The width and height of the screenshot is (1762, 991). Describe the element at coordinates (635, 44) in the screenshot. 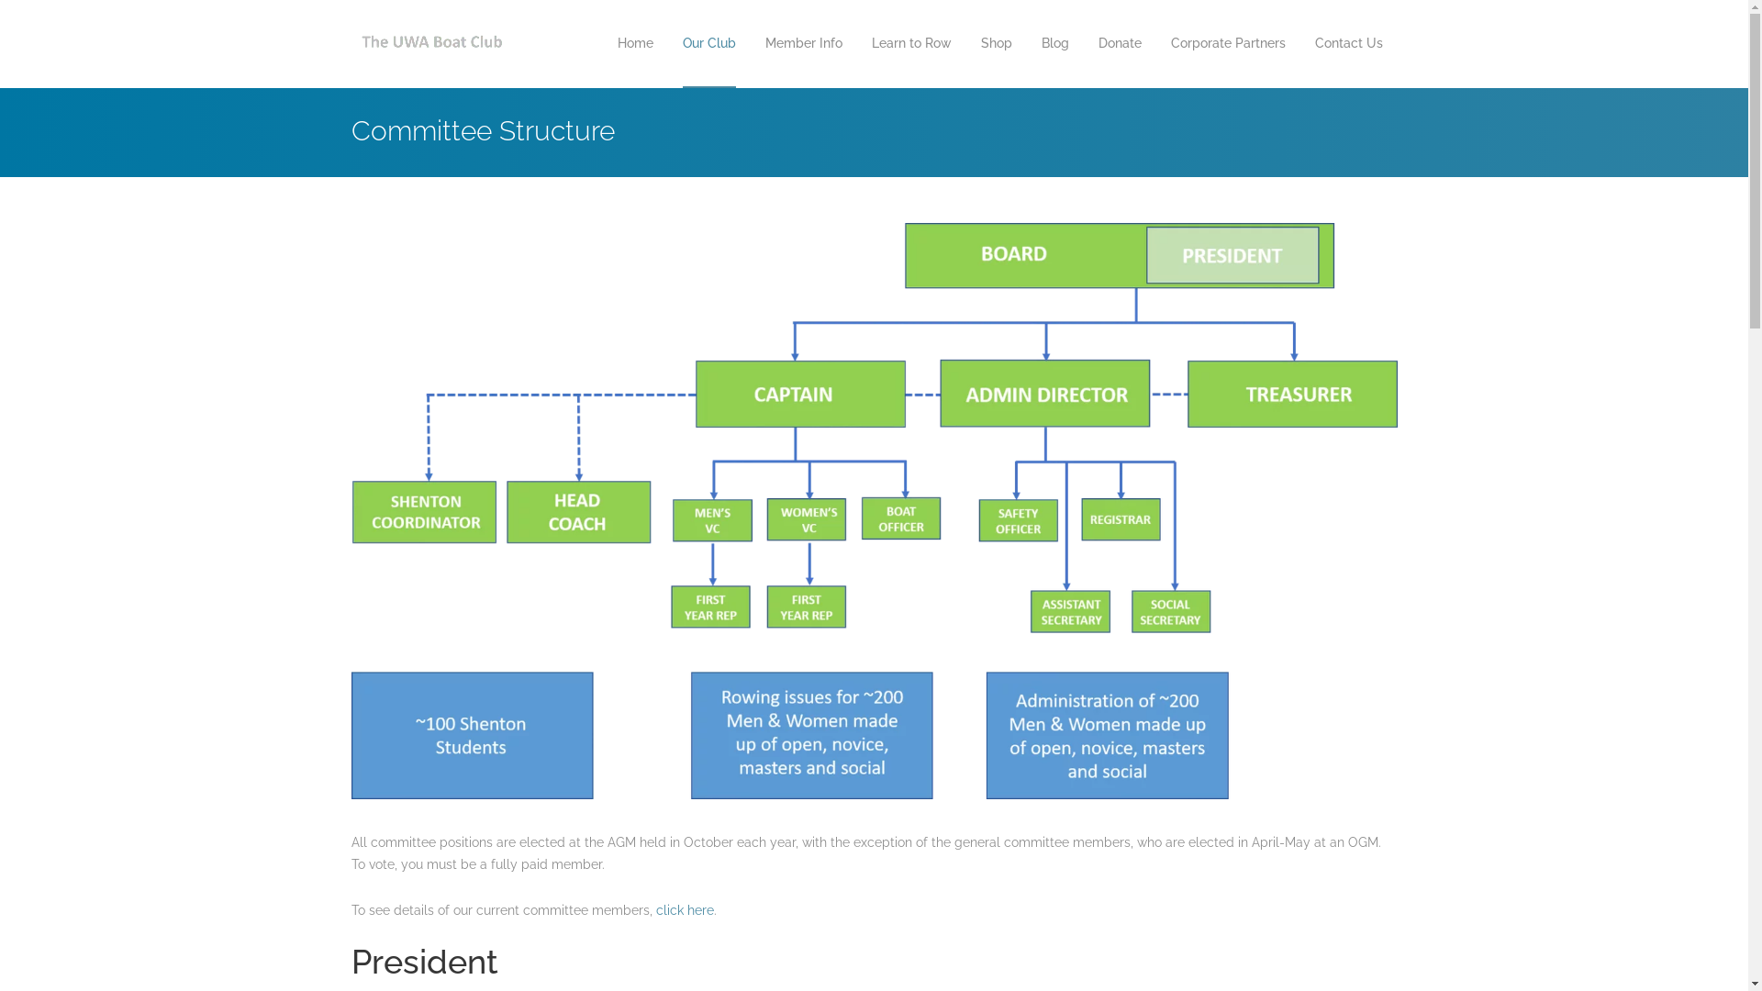

I see `Home` at that location.